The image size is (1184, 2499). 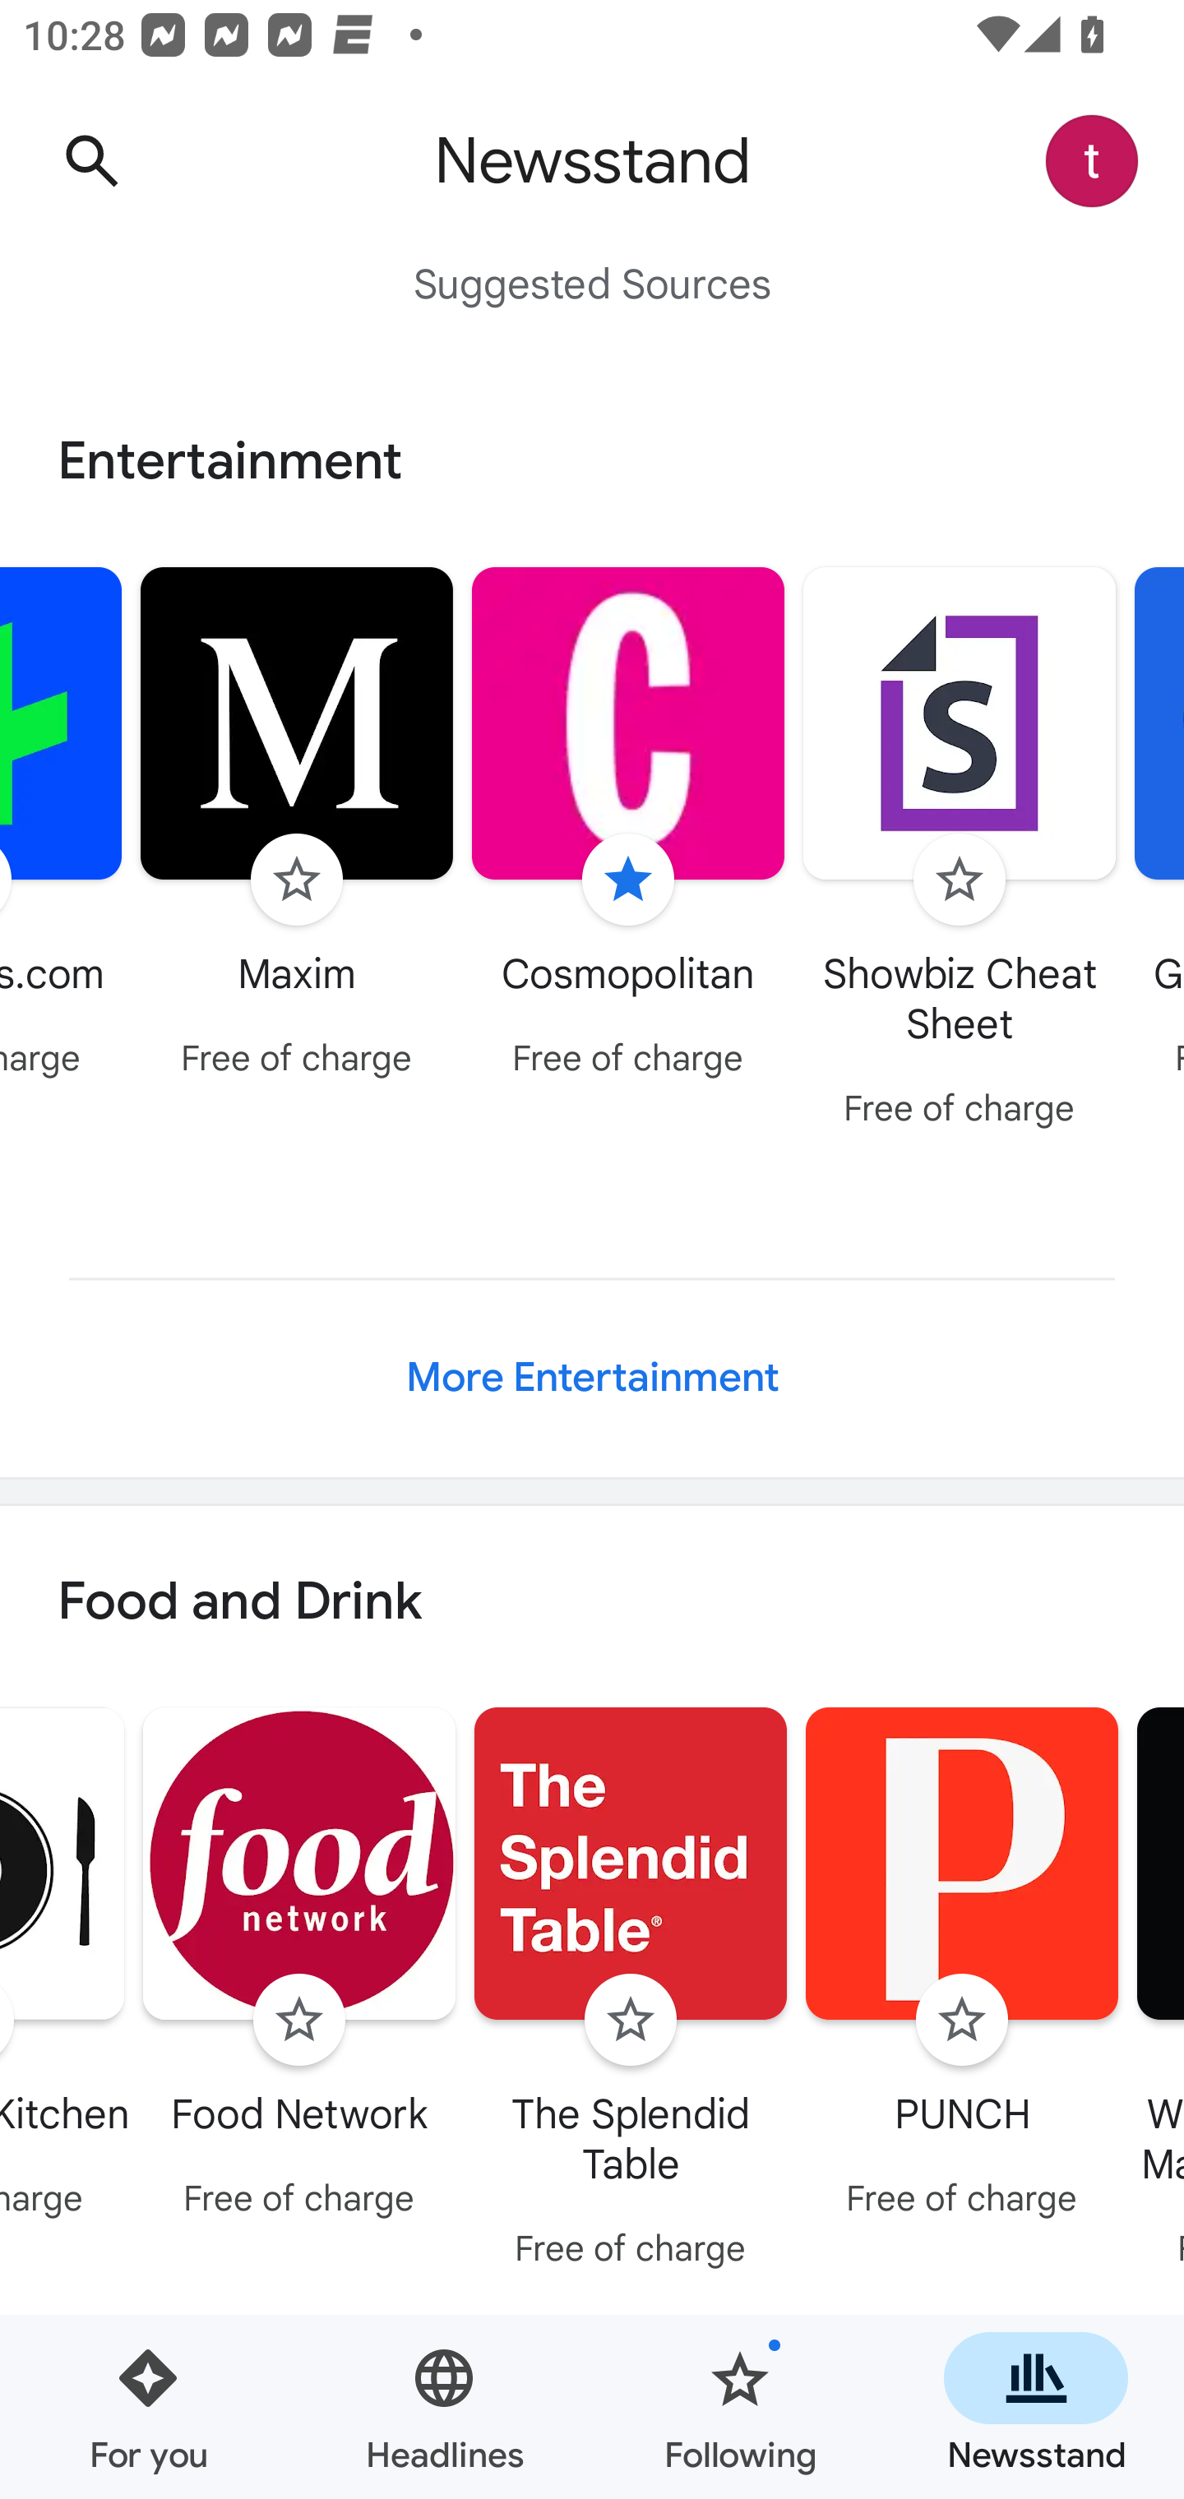 What do you see at coordinates (740, 2407) in the screenshot?
I see `Following` at bounding box center [740, 2407].